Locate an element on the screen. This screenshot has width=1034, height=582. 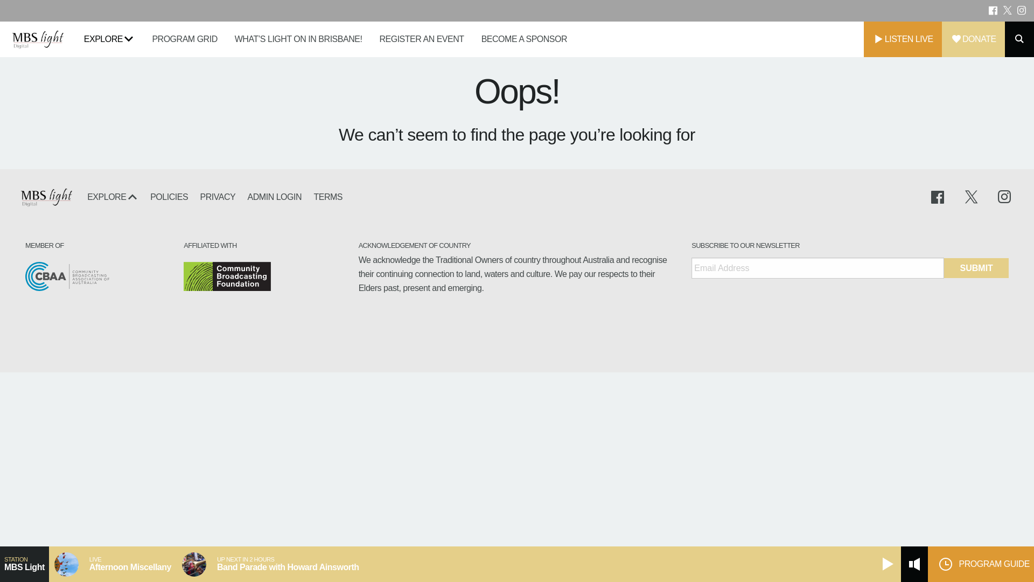
TERMS is located at coordinates (325, 197).